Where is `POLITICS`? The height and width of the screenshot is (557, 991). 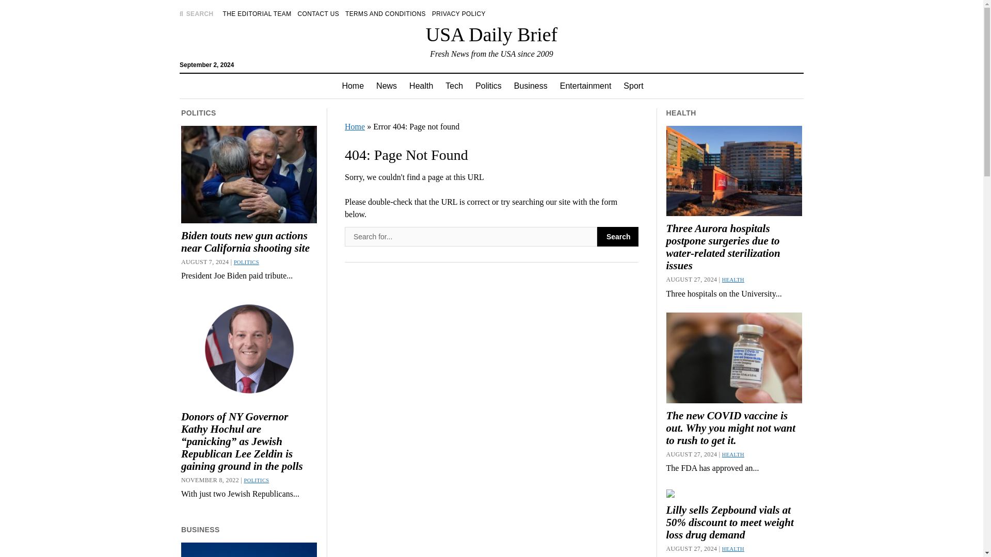 POLITICS is located at coordinates (246, 262).